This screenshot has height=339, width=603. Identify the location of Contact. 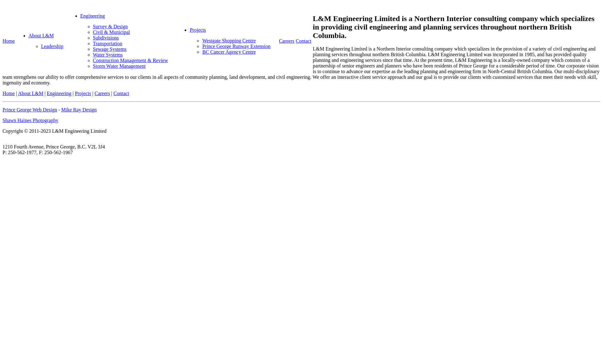
(304, 41).